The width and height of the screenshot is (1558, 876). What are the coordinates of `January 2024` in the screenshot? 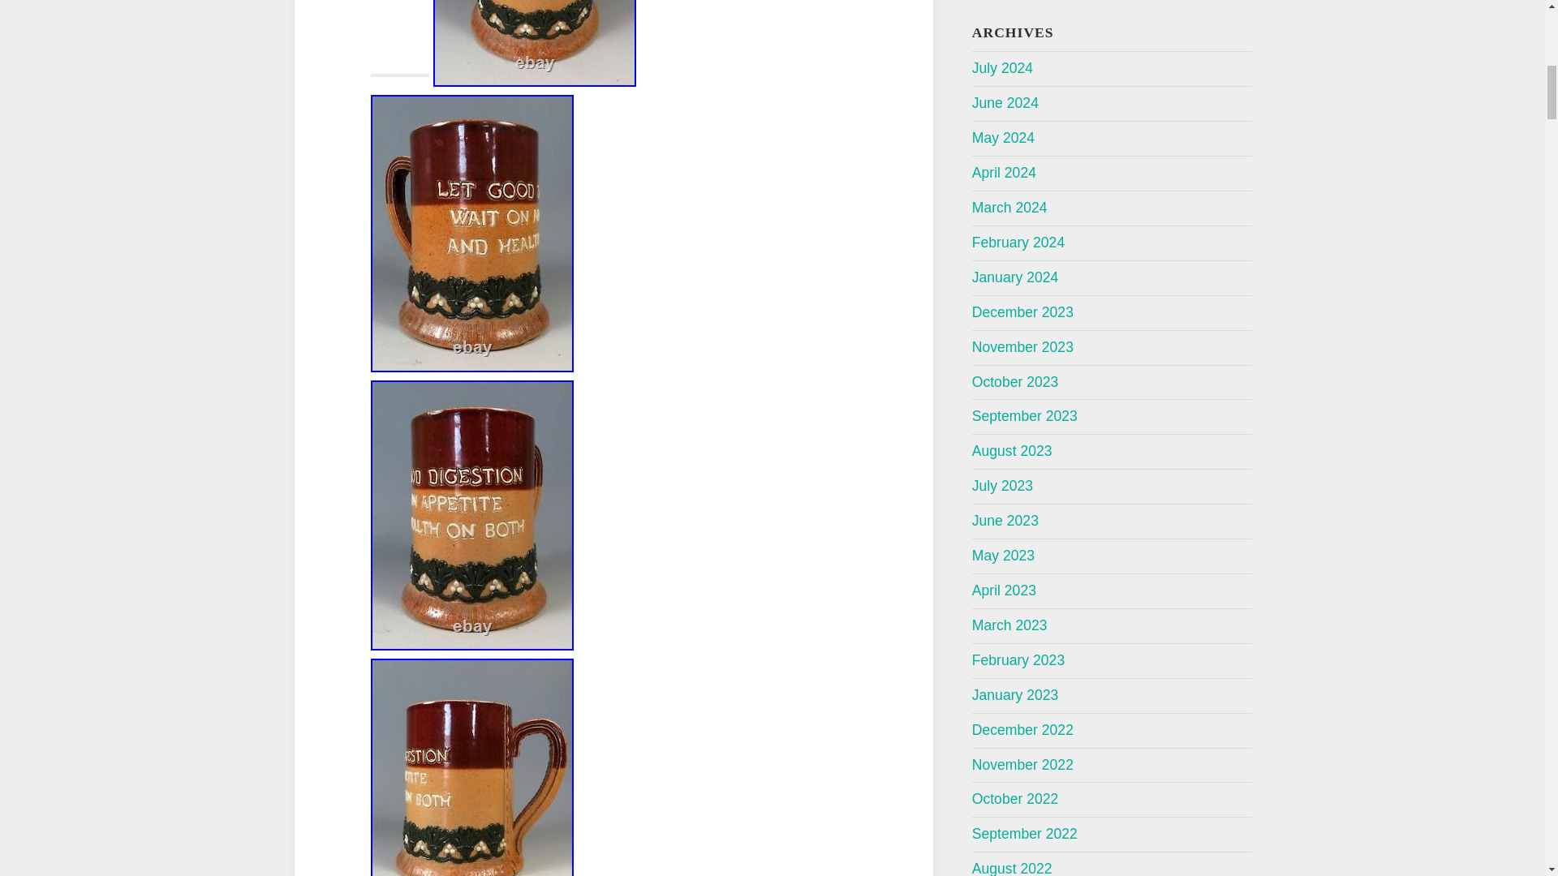 It's located at (1016, 277).